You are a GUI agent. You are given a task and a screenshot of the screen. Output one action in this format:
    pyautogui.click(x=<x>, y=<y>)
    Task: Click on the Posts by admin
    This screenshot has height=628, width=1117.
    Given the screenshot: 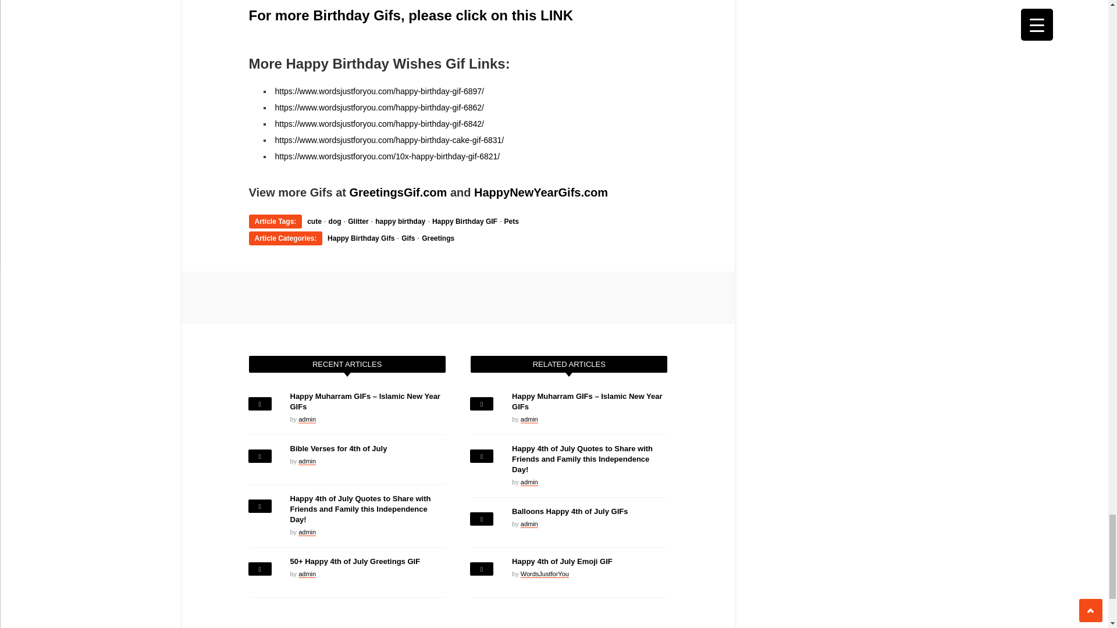 What is the action you would take?
    pyautogui.click(x=529, y=419)
    